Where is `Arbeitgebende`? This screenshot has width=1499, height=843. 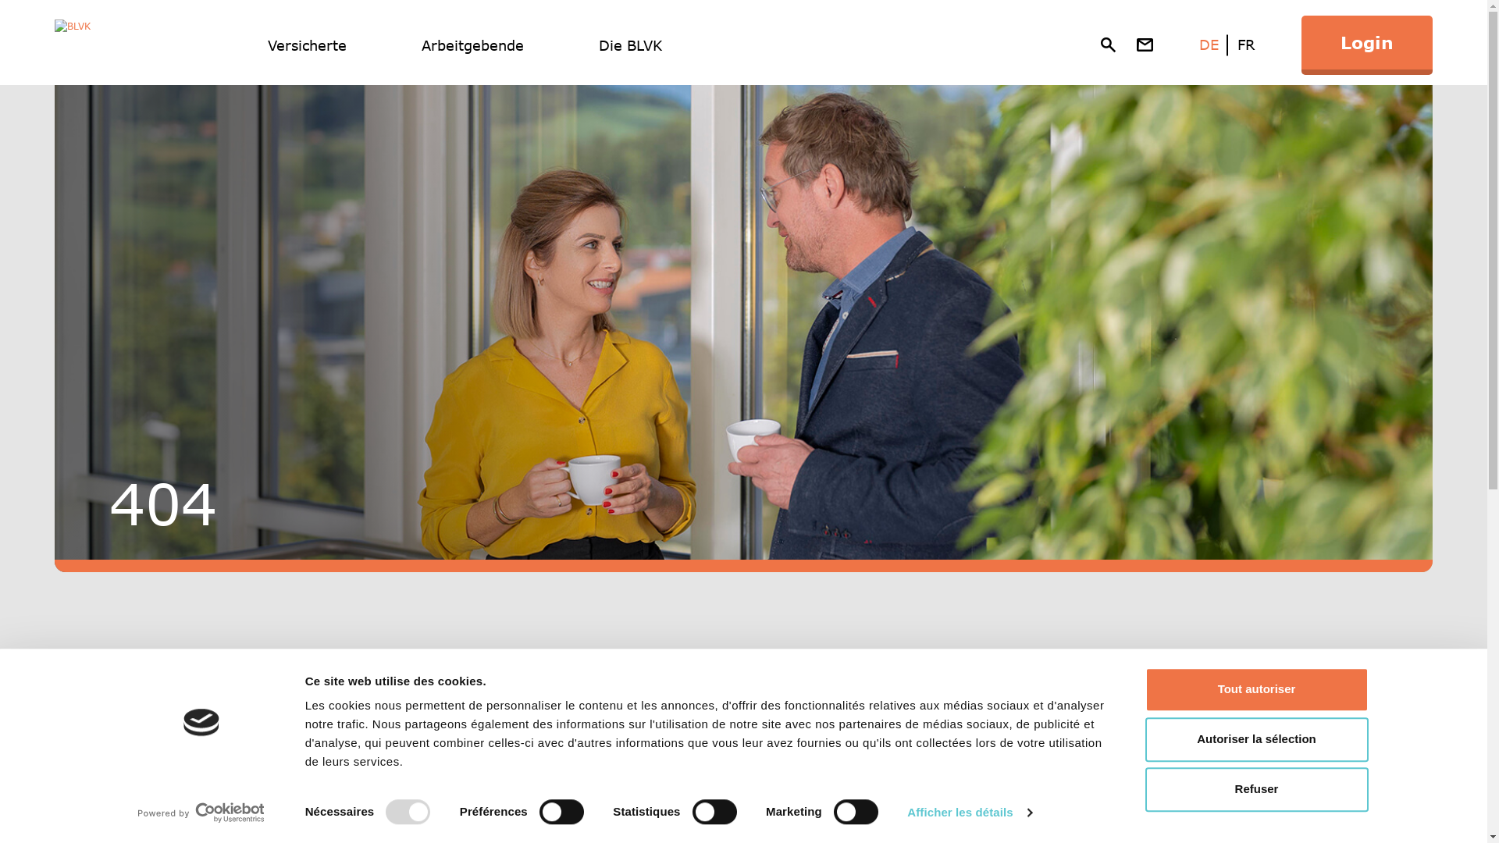 Arbeitgebende is located at coordinates (473, 45).